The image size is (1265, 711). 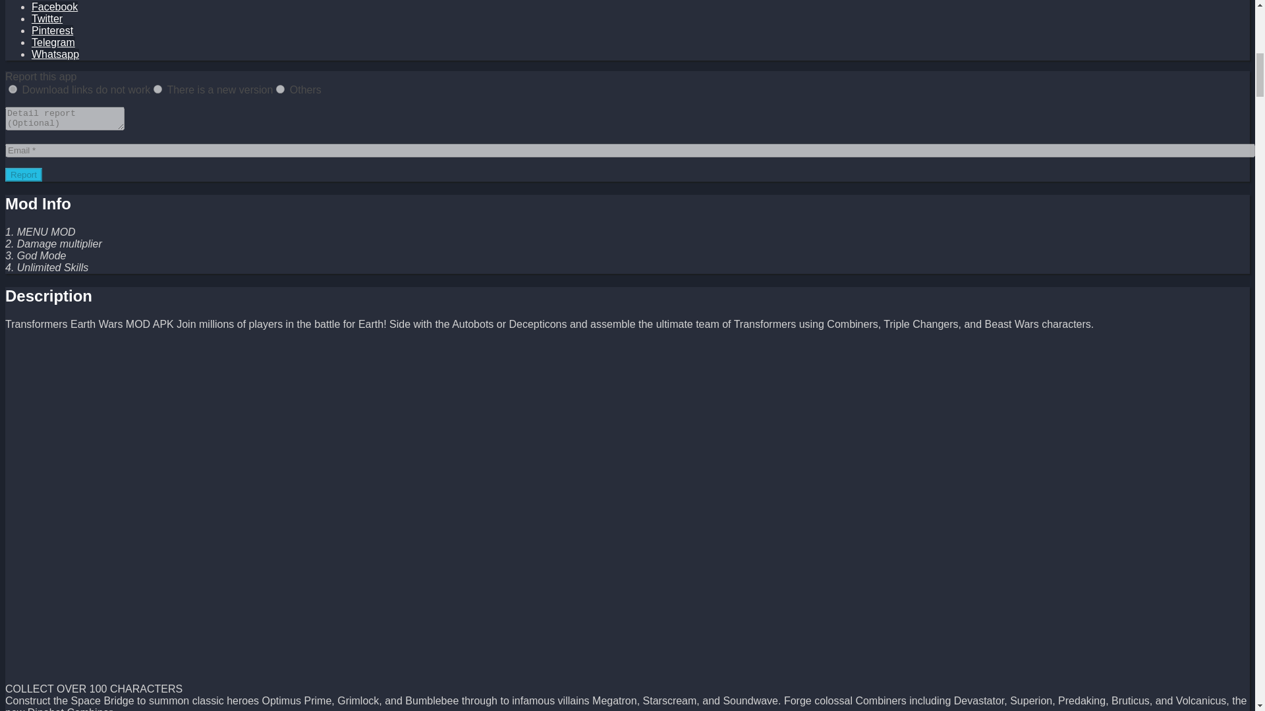 What do you see at coordinates (280, 88) in the screenshot?
I see `3` at bounding box center [280, 88].